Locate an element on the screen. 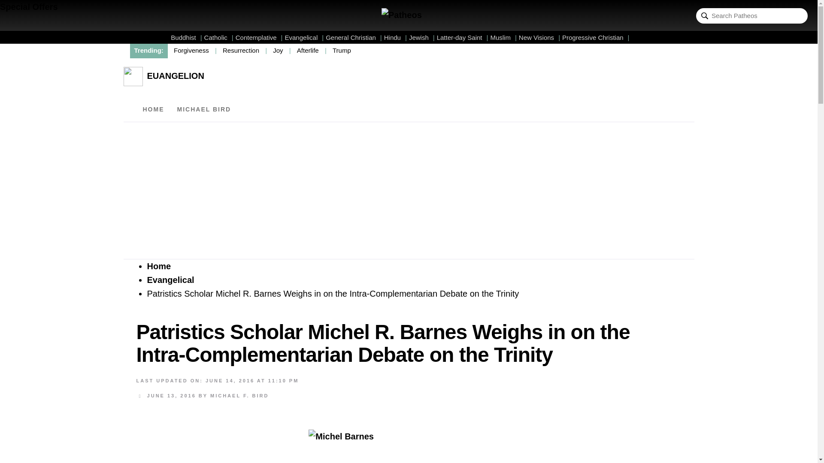 The height and width of the screenshot is (463, 824). New Visions is located at coordinates (539, 37).